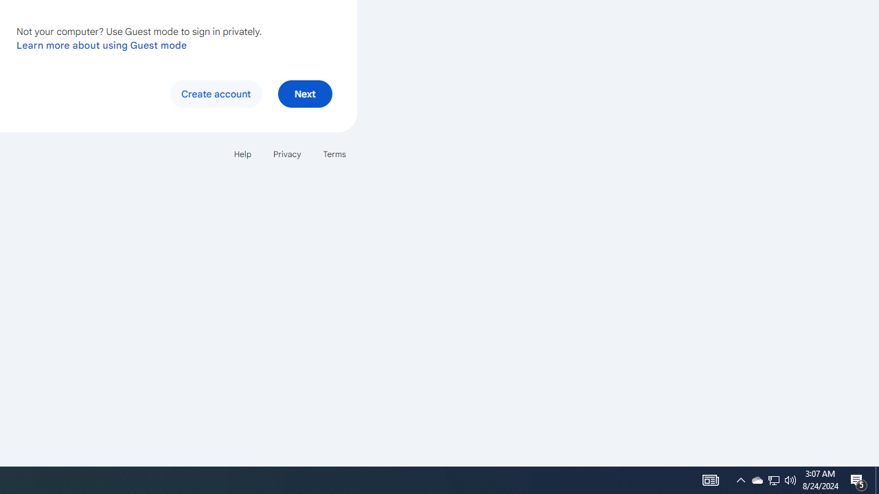 The width and height of the screenshot is (879, 494). Describe the element at coordinates (287, 154) in the screenshot. I see `Privacy` at that location.